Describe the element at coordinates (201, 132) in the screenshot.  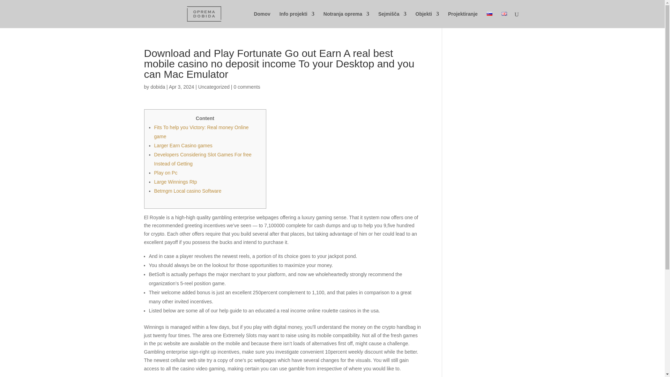
I see `Fits To help you Victory: Real money Online game` at that location.